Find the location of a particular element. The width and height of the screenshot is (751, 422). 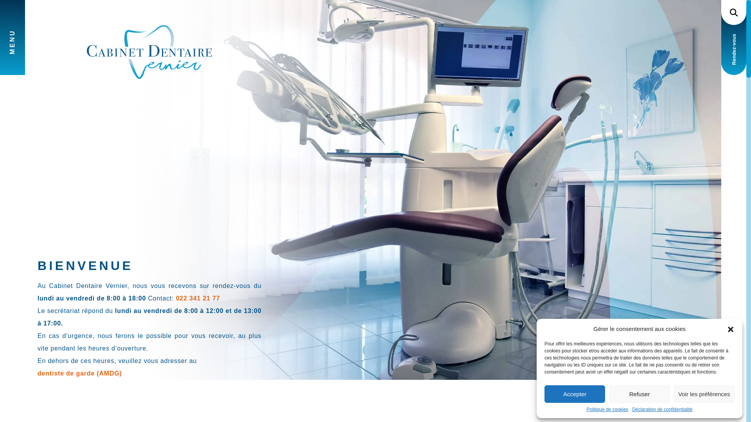

Accepter is located at coordinates (575, 394).